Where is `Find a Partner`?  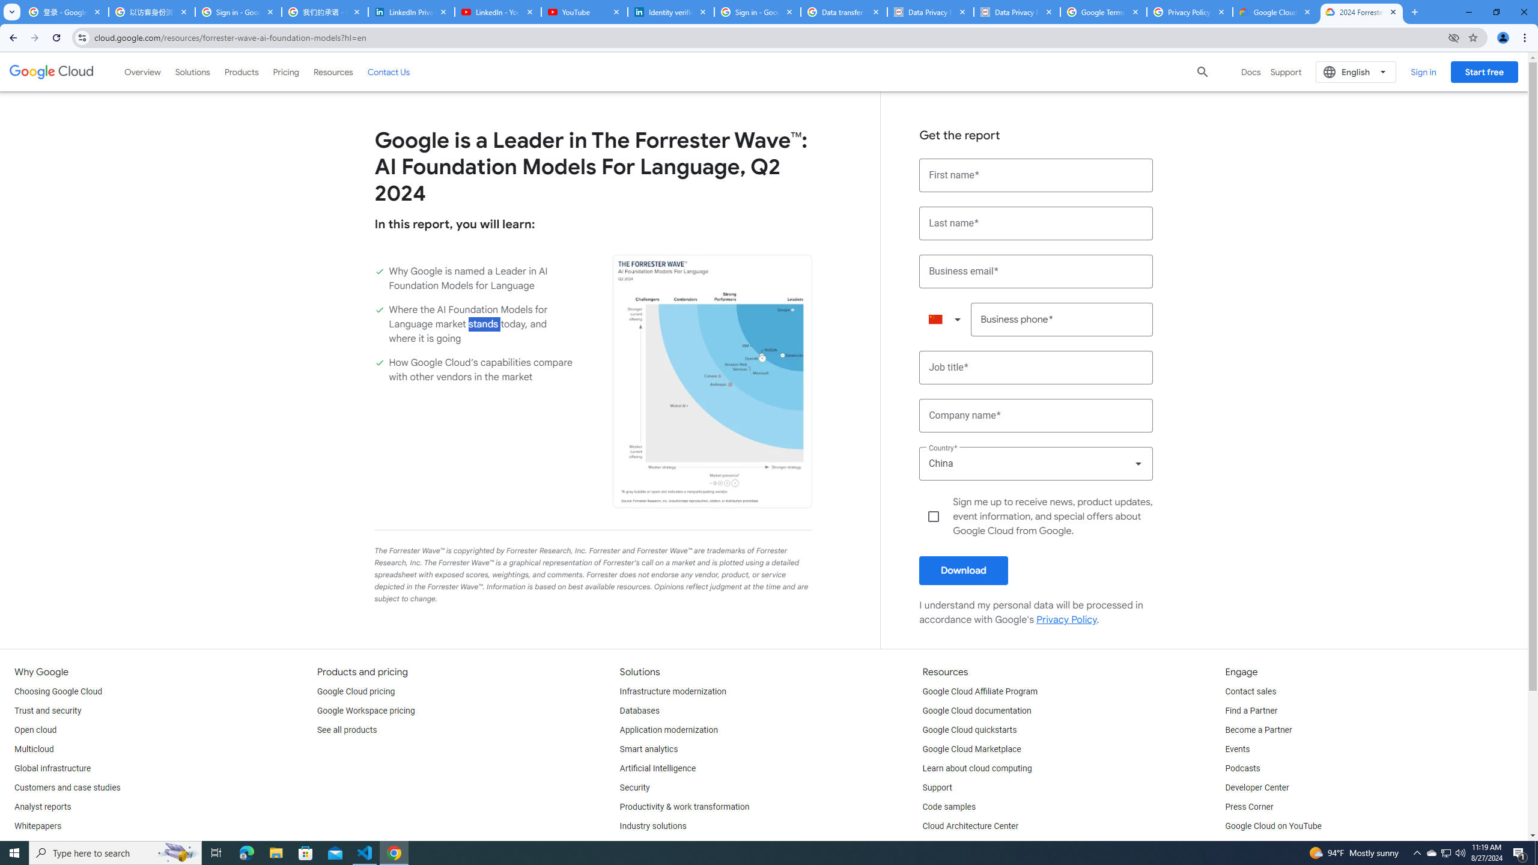
Find a Partner is located at coordinates (1251, 711).